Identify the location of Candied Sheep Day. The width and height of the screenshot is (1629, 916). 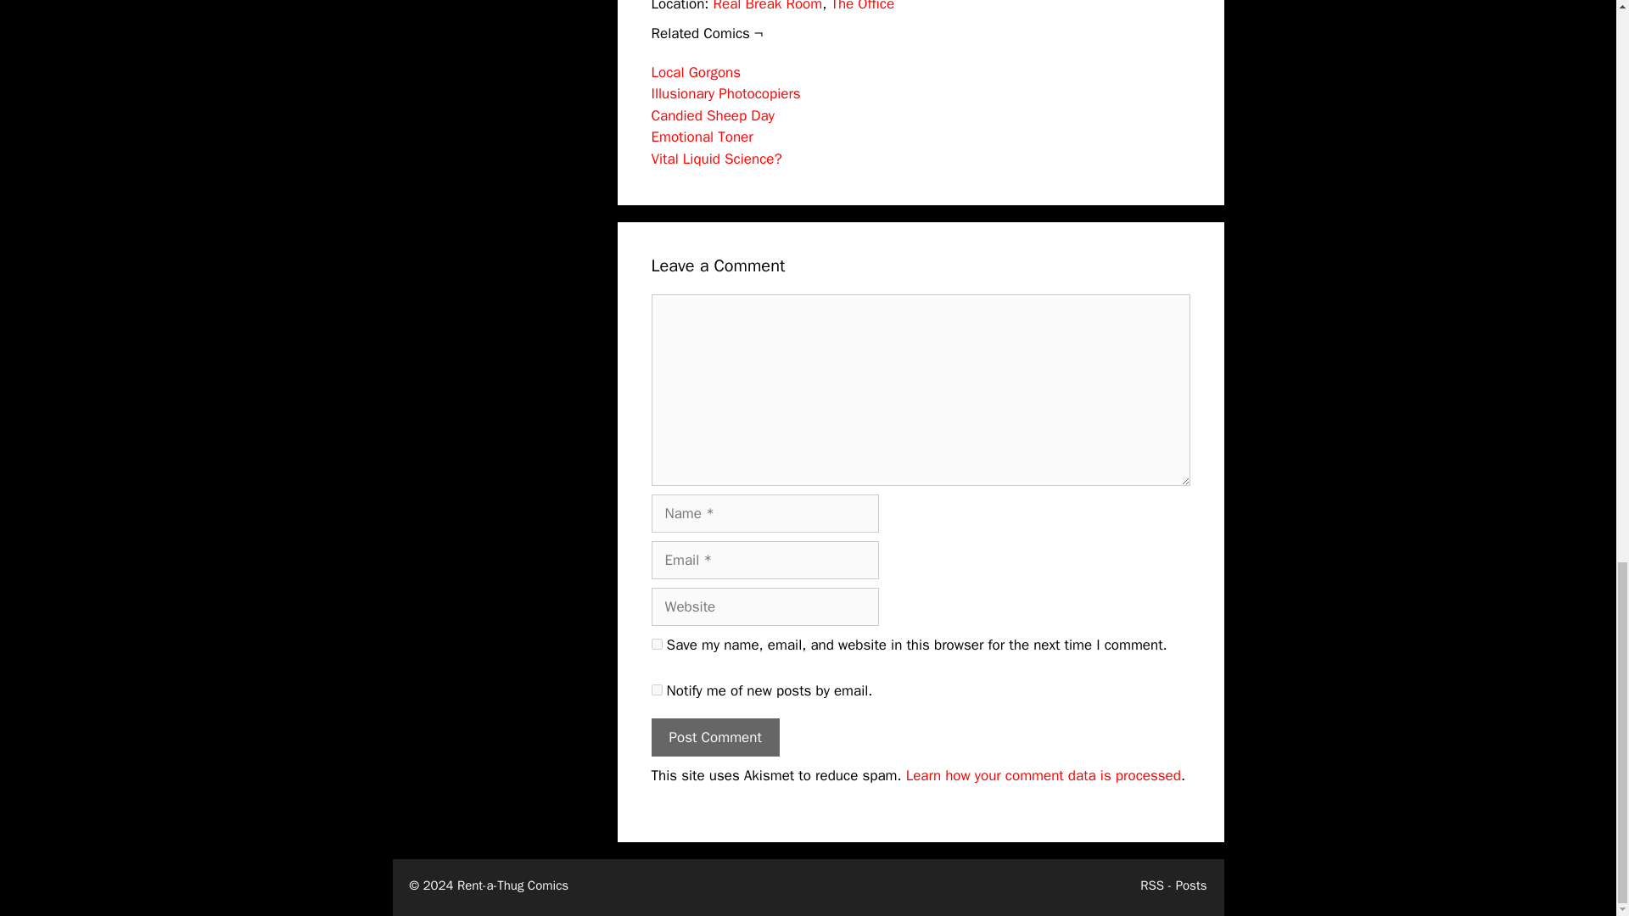
(713, 115).